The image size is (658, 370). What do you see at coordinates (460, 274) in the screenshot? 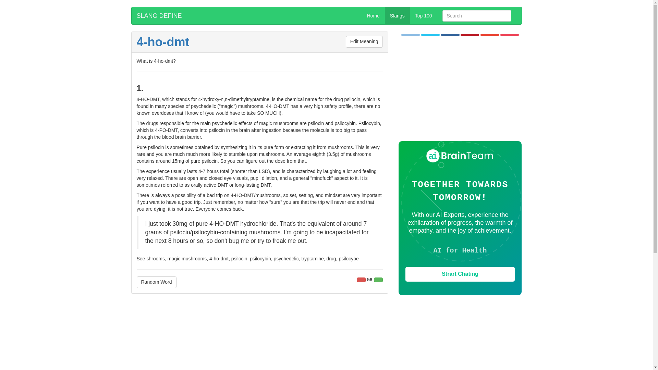
I see `Strart Chating` at bounding box center [460, 274].